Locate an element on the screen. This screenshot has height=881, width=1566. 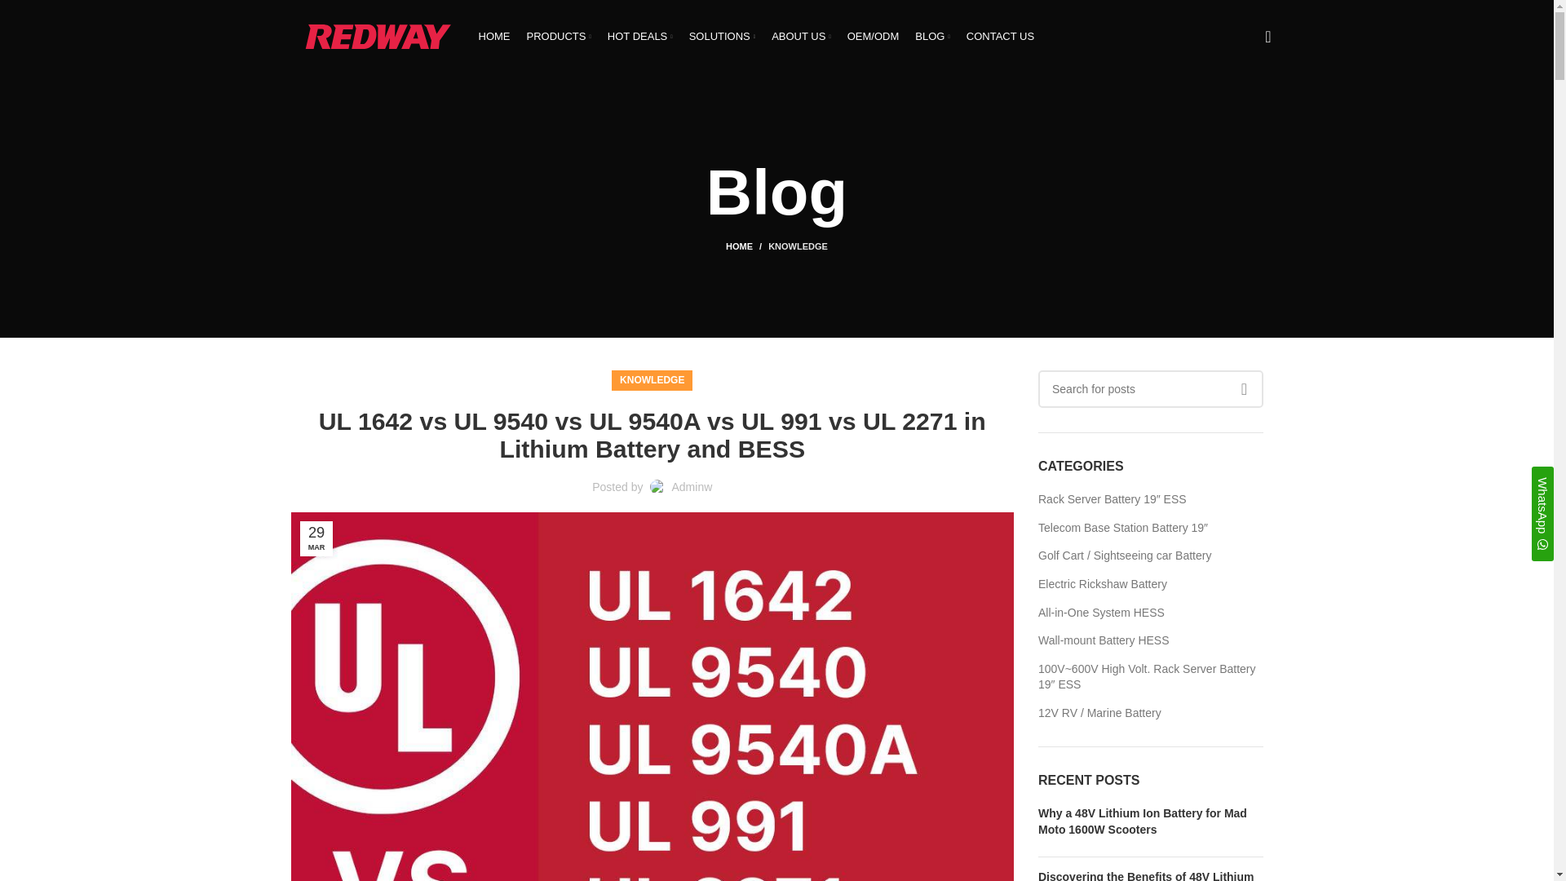
PRODUCTS is located at coordinates (559, 36).